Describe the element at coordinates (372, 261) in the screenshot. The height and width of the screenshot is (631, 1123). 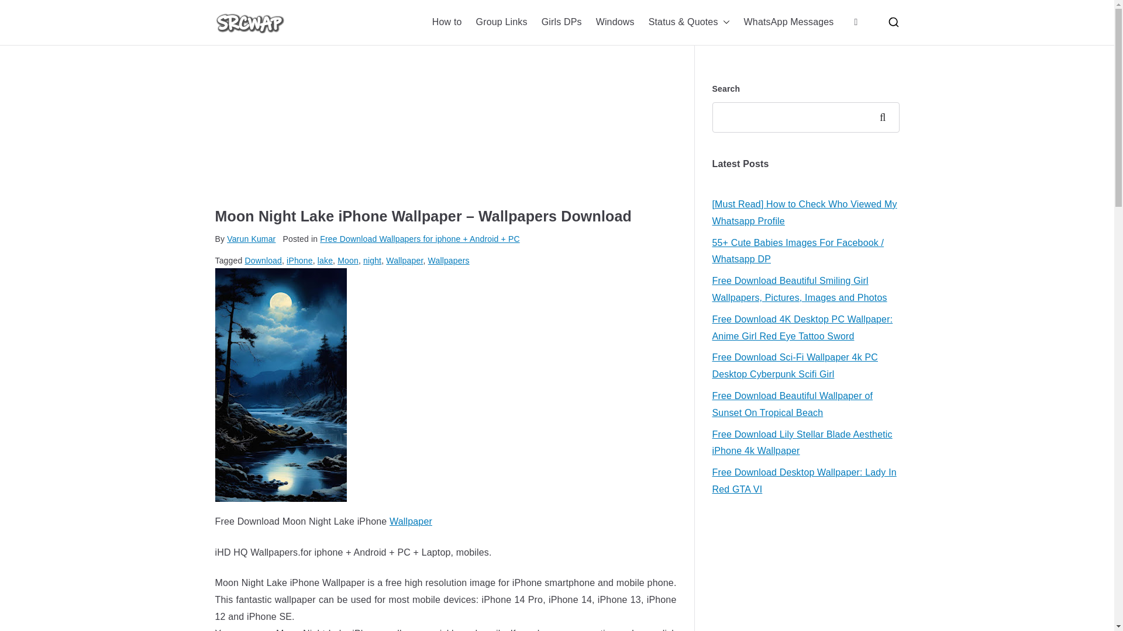
I see `night` at that location.